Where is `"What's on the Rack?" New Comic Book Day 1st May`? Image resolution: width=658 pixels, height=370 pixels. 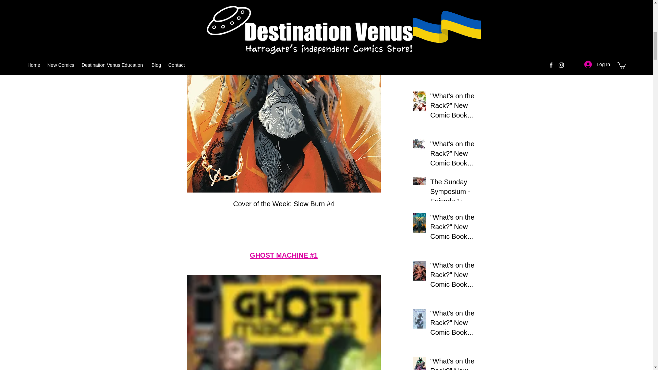
"What's on the Rack?" New Comic Book Day 1st May is located at coordinates (455, 324).